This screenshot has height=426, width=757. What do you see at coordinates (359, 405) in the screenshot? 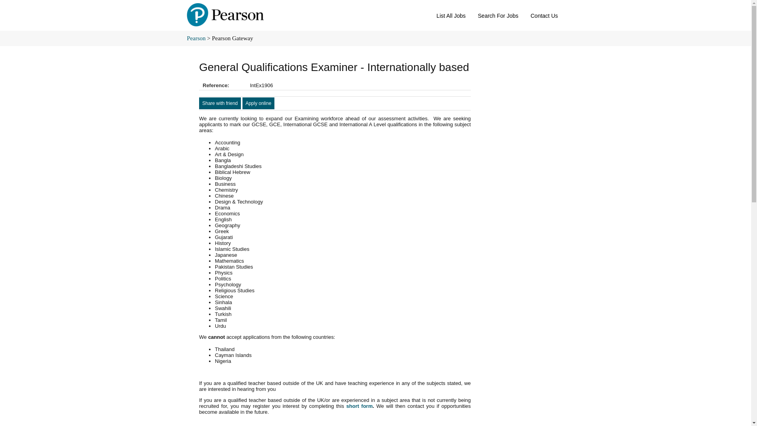
I see `short form` at bounding box center [359, 405].